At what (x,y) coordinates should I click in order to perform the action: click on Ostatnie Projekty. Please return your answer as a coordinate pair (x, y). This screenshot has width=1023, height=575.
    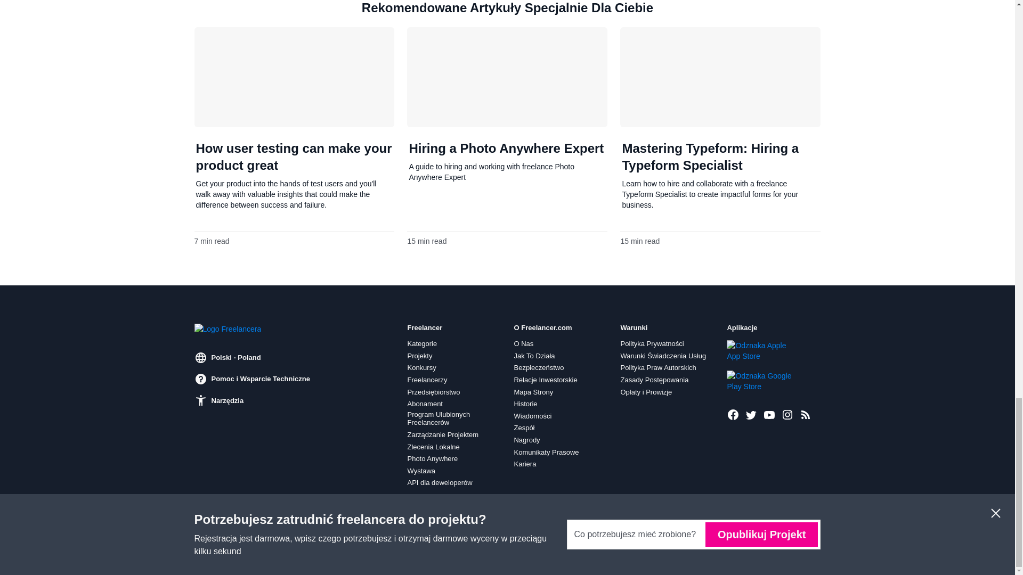
    Looking at the image, I should click on (806, 414).